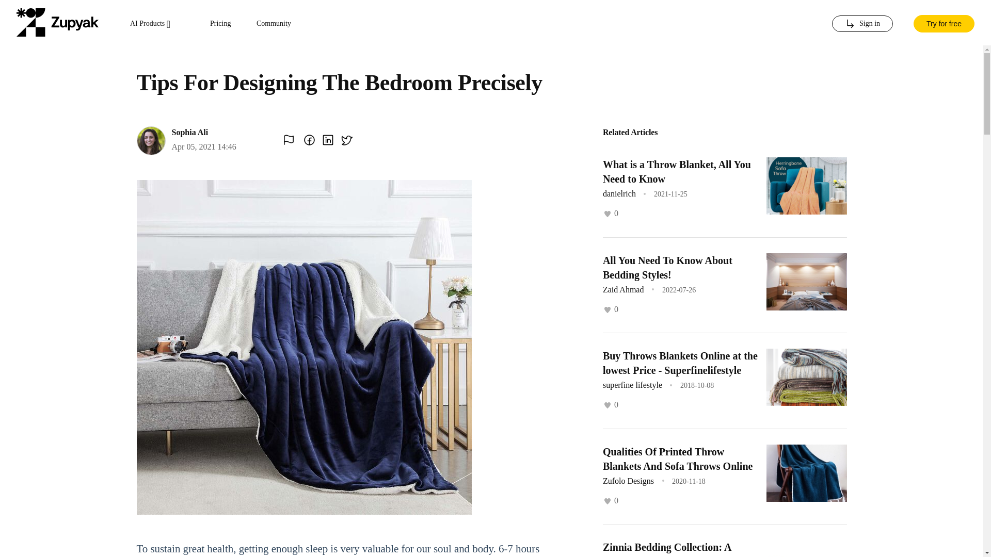 This screenshot has height=557, width=991. I want to click on What is a Throw Blanket, All You Need to Know, so click(677, 171).